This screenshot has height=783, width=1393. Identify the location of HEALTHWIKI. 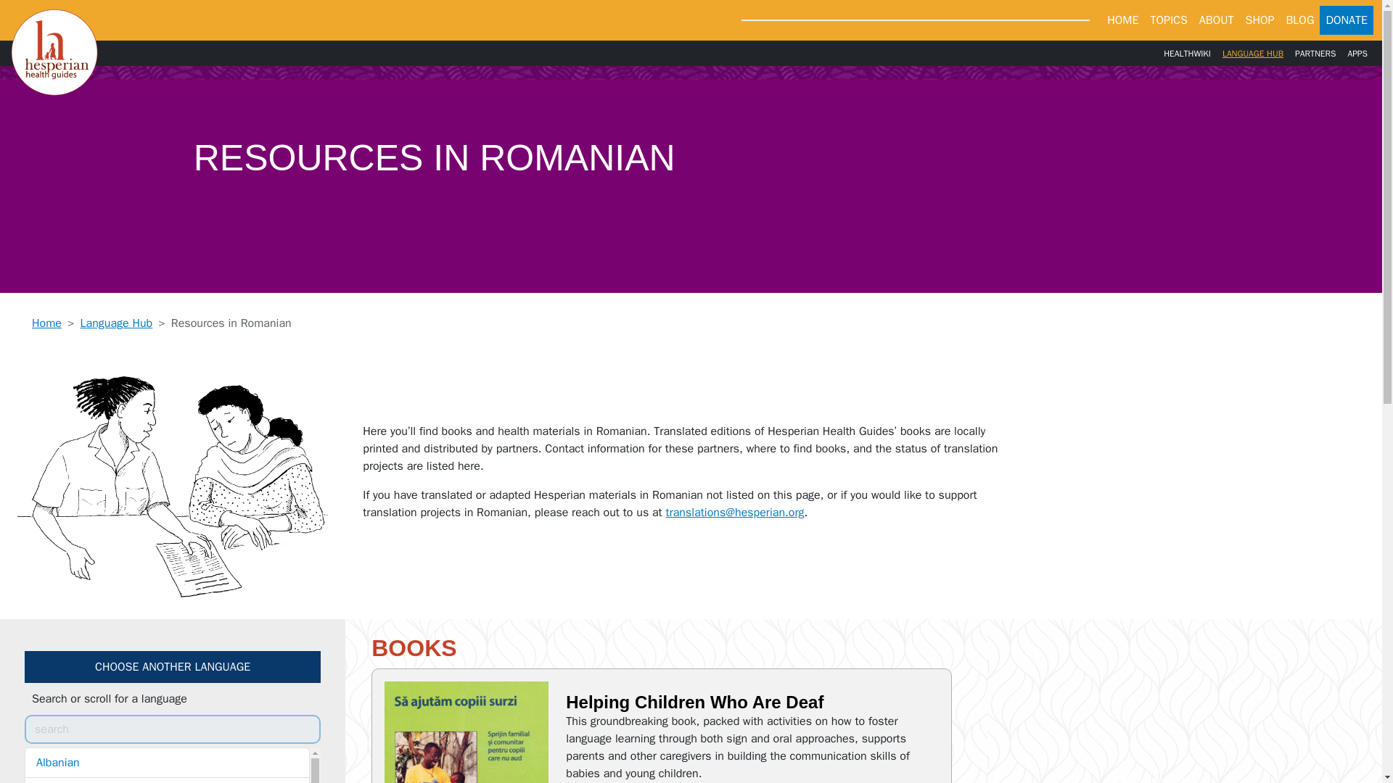
(1187, 52).